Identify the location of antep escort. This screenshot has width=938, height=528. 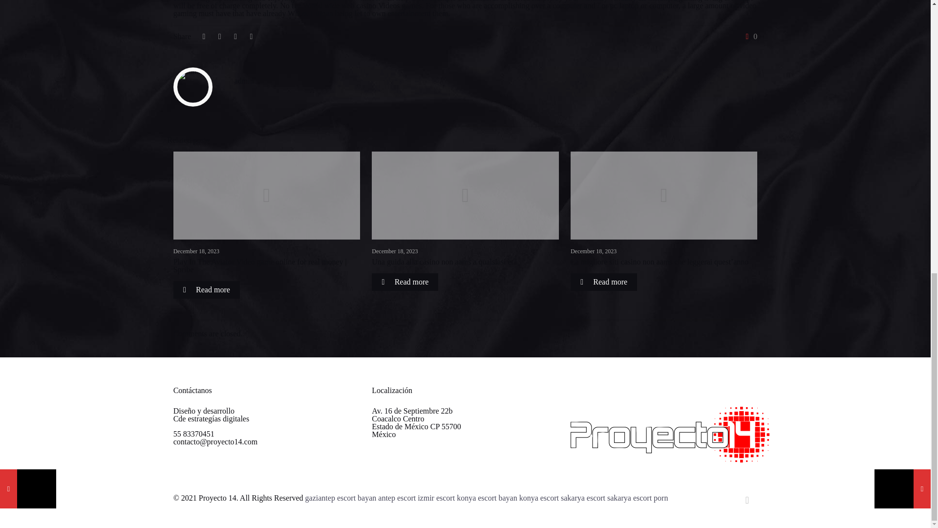
(397, 498).